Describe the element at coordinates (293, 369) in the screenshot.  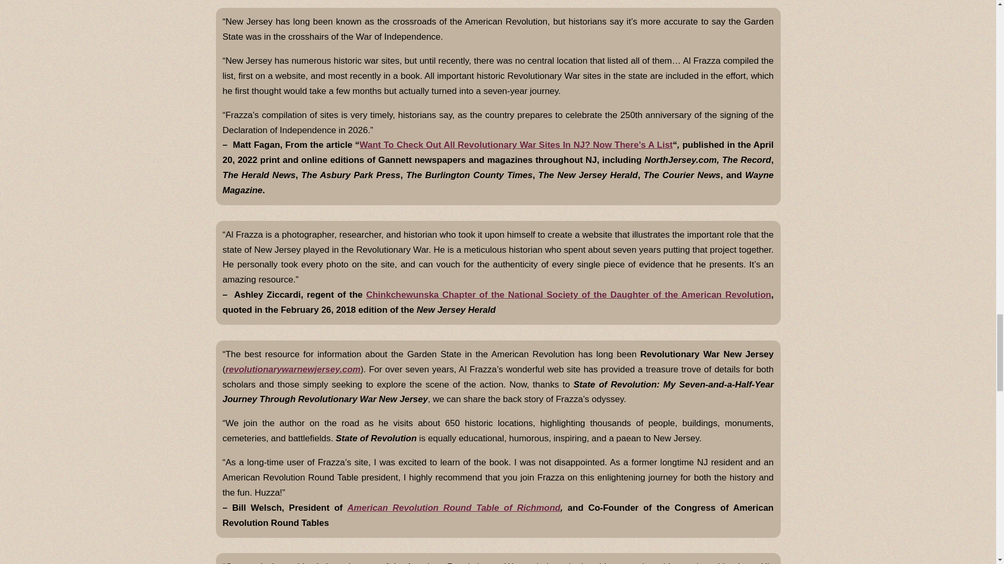
I see `revolutionarywarnewjersey.com` at that location.